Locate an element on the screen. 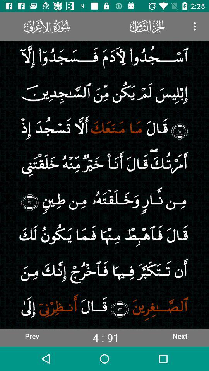 The image size is (209, 371). choose the icon at the top right corner is located at coordinates (195, 26).